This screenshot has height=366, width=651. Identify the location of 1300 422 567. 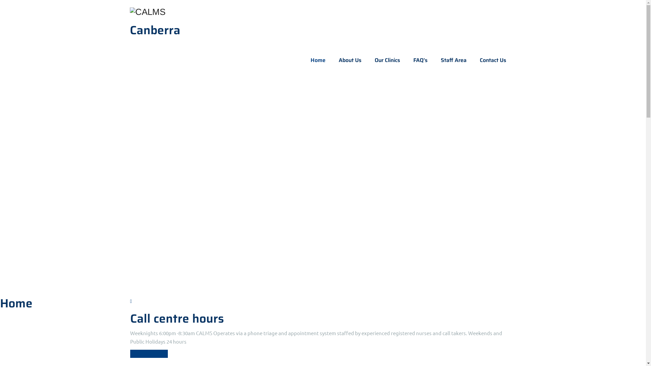
(149, 354).